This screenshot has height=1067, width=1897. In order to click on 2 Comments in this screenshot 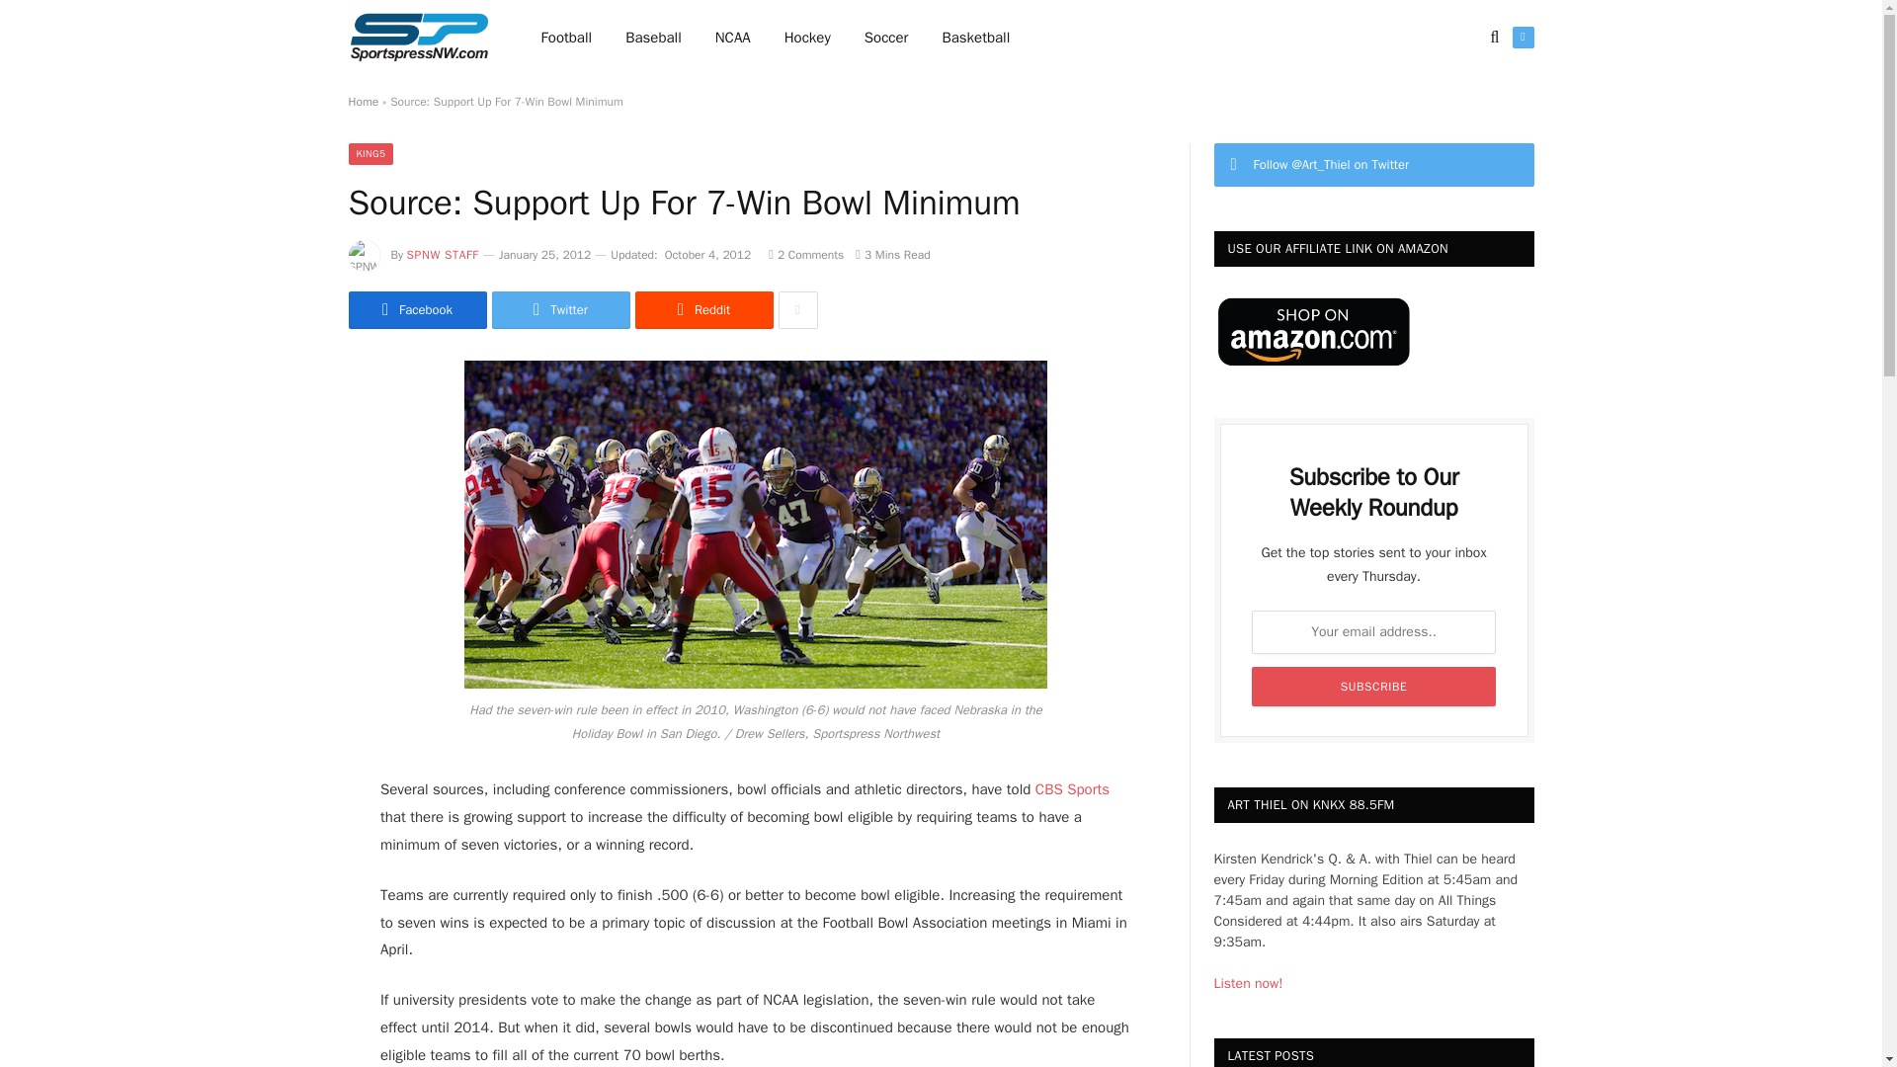, I will do `click(806, 254)`.